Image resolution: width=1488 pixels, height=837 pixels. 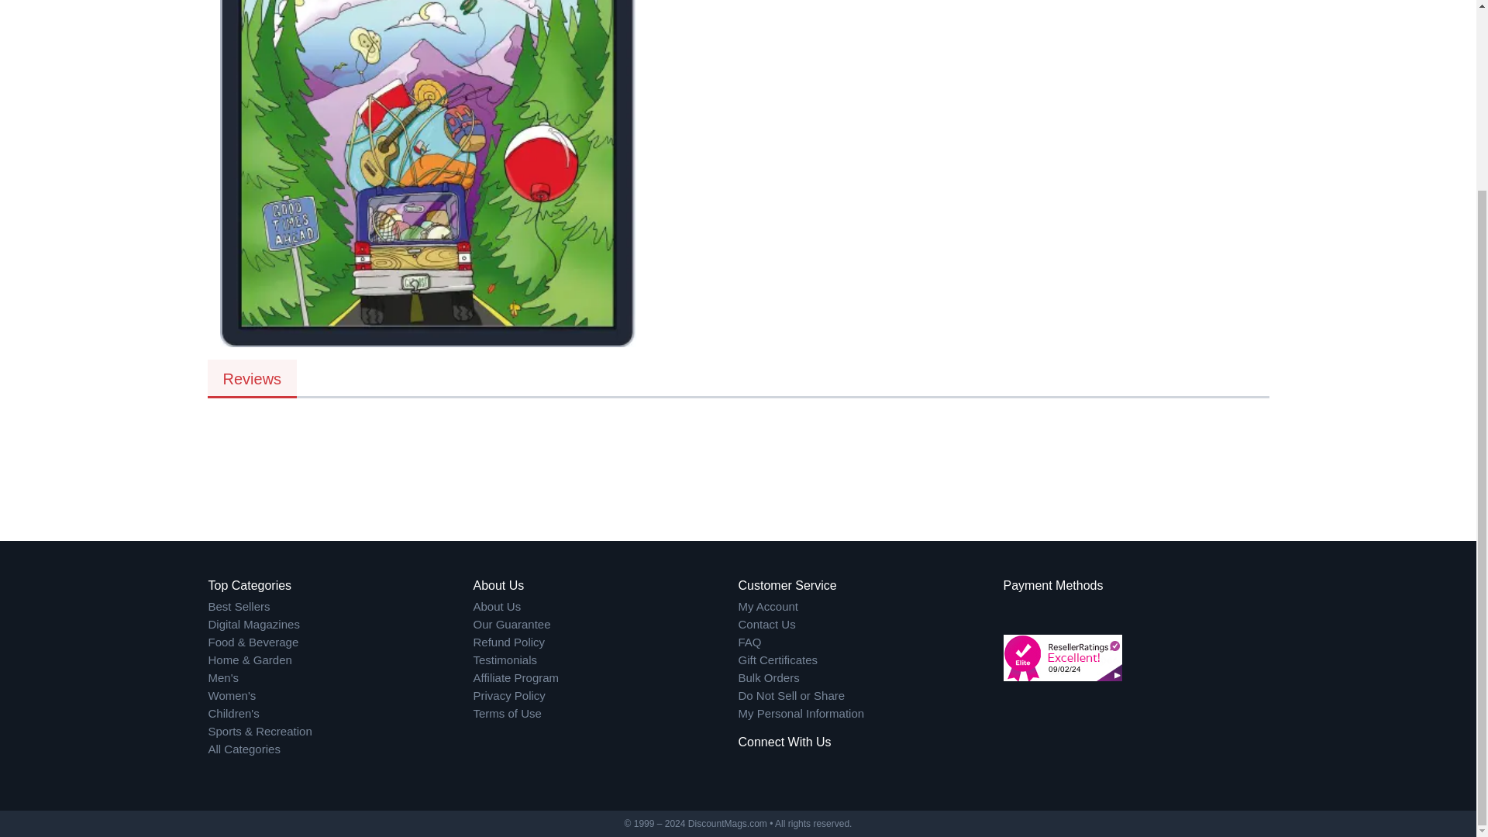 What do you see at coordinates (870, 678) in the screenshot?
I see `Bulk Orders` at bounding box center [870, 678].